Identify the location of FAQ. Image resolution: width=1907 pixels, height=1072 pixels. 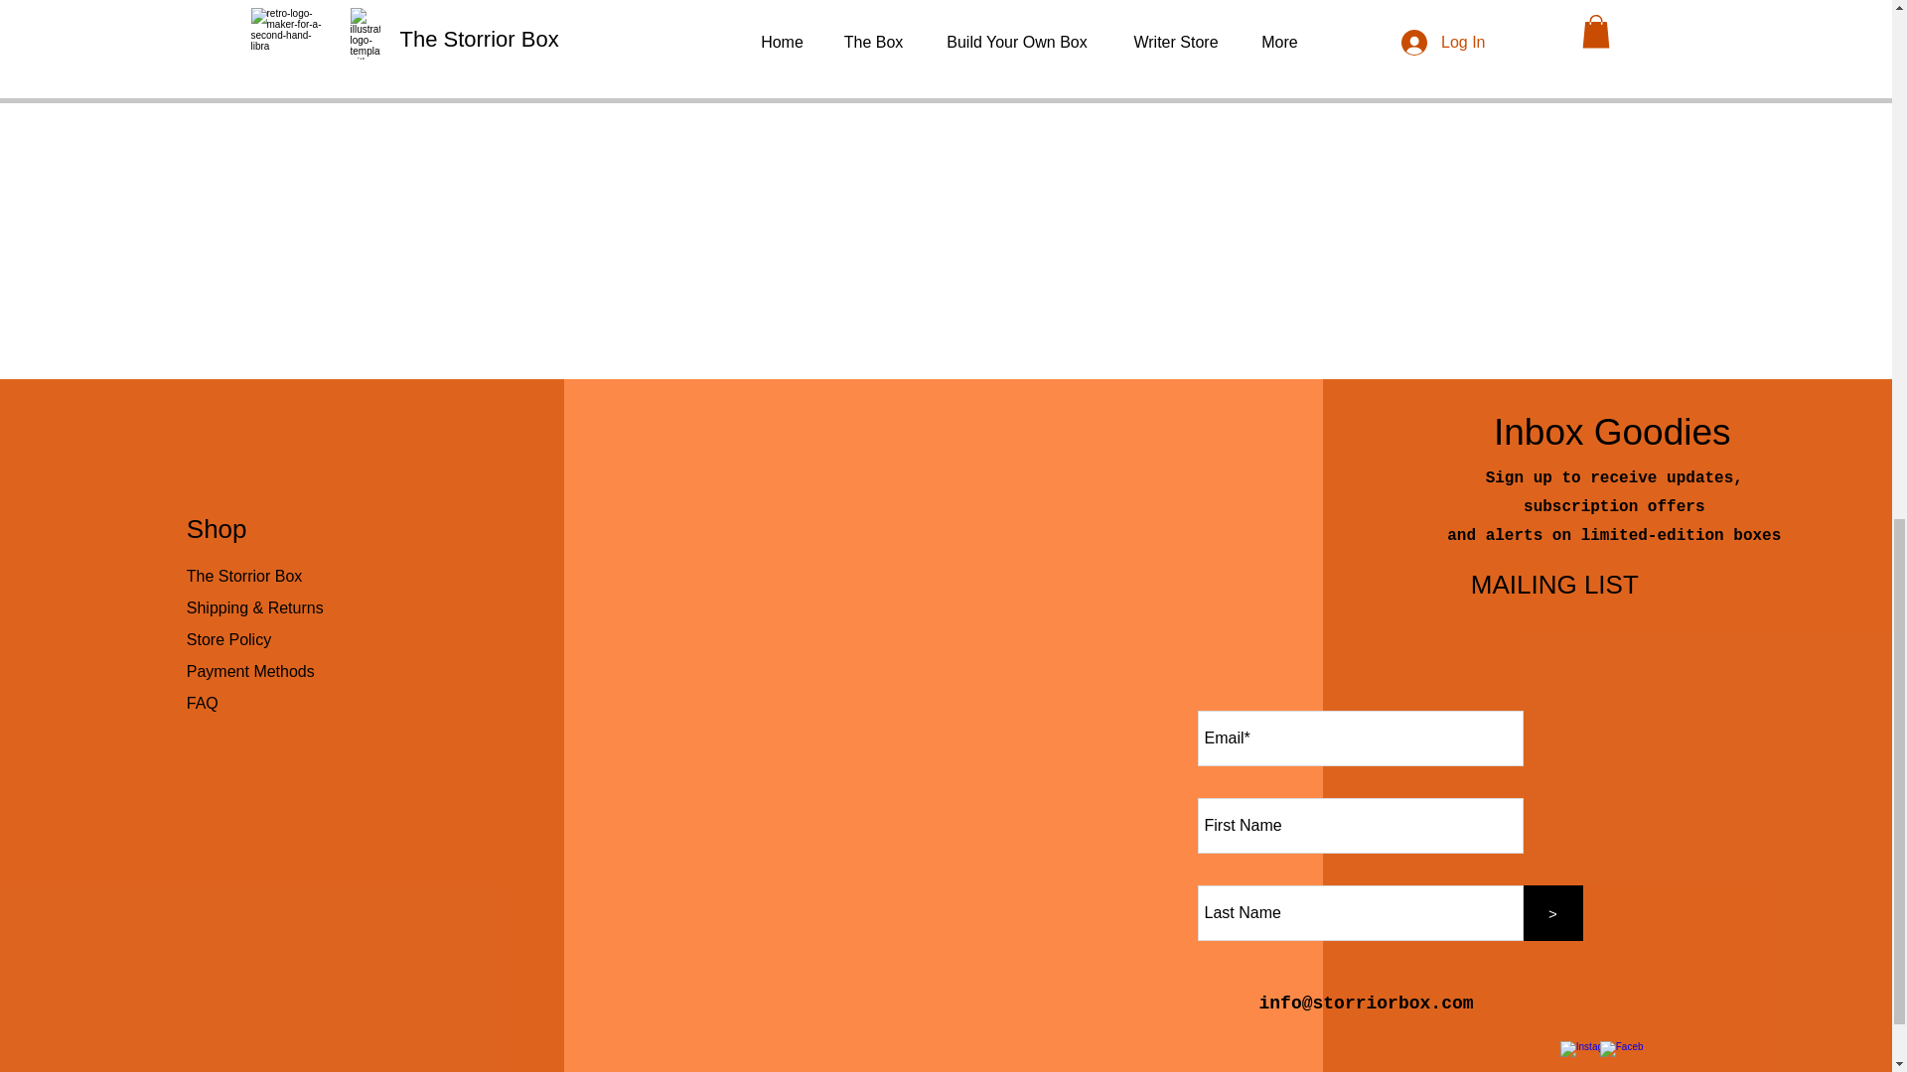
(203, 703).